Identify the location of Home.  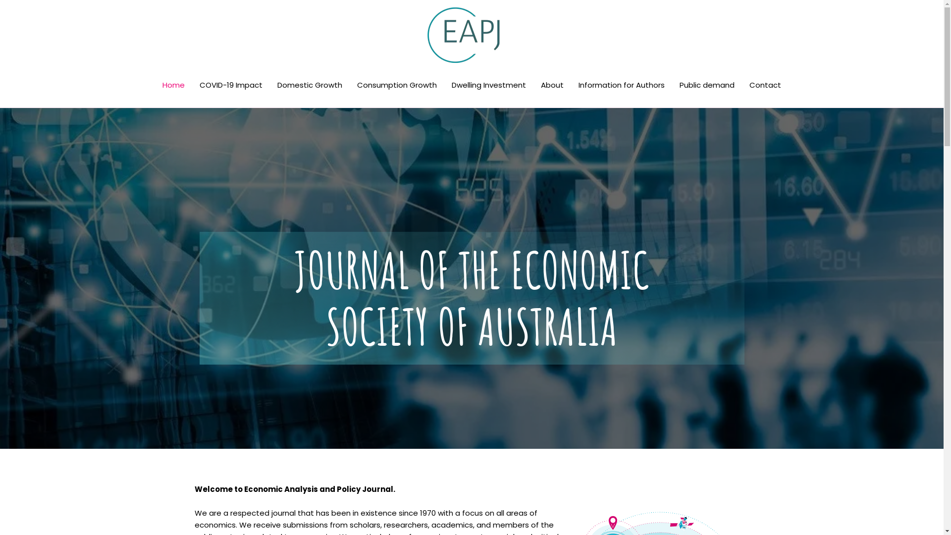
(173, 85).